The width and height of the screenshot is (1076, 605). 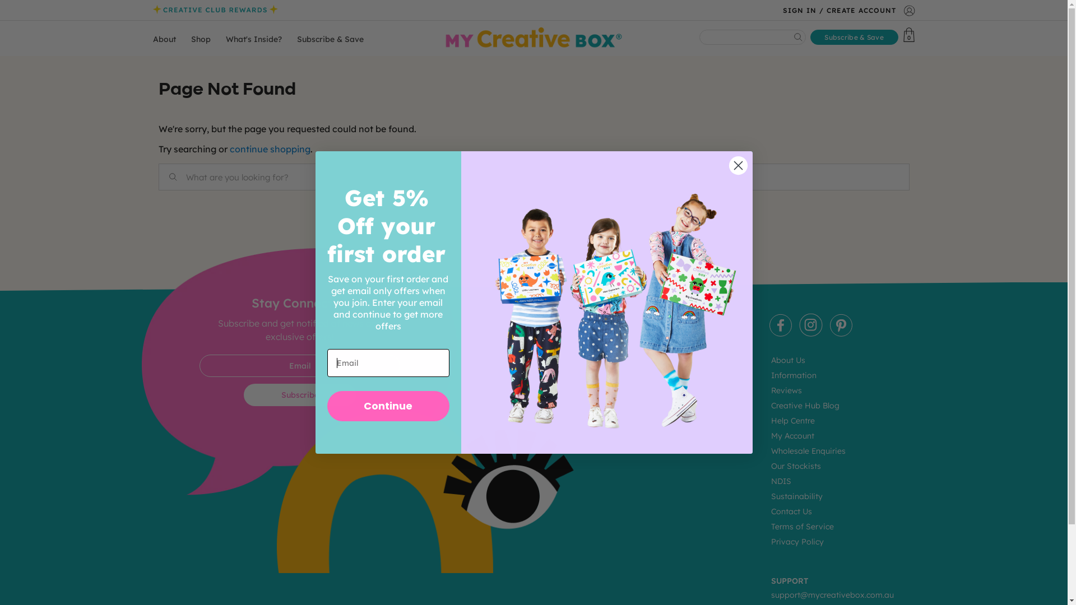 What do you see at coordinates (739, 166) in the screenshot?
I see `Close dialog 1` at bounding box center [739, 166].